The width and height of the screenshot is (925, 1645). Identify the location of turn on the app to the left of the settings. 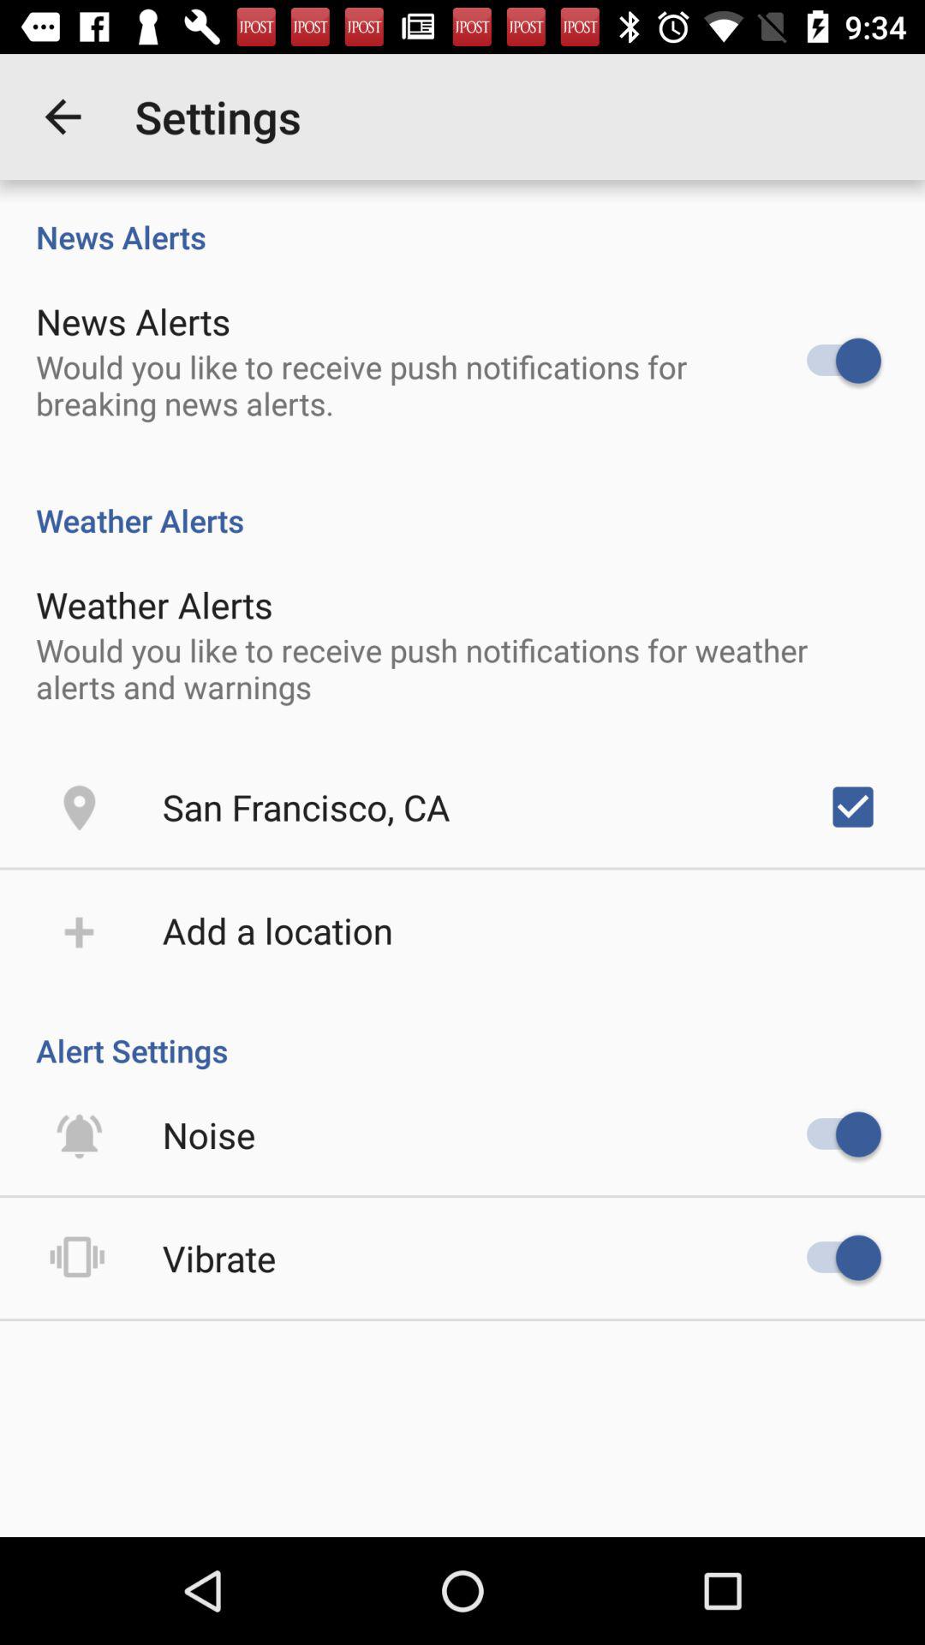
(63, 117).